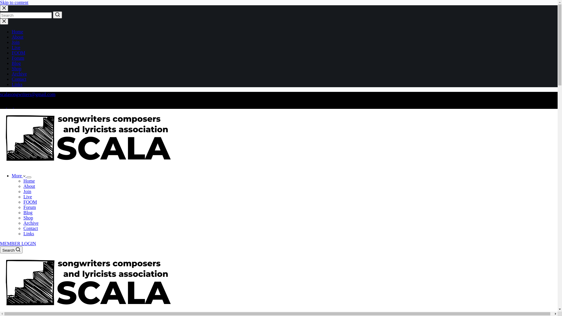 Image resolution: width=562 pixels, height=316 pixels. What do you see at coordinates (29, 186) in the screenshot?
I see `About` at bounding box center [29, 186].